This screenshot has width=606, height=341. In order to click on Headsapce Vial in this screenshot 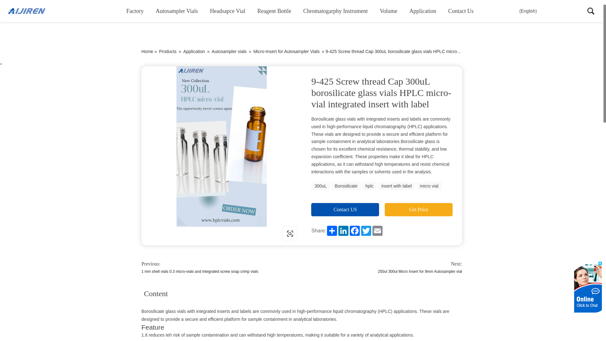, I will do `click(227, 11)`.